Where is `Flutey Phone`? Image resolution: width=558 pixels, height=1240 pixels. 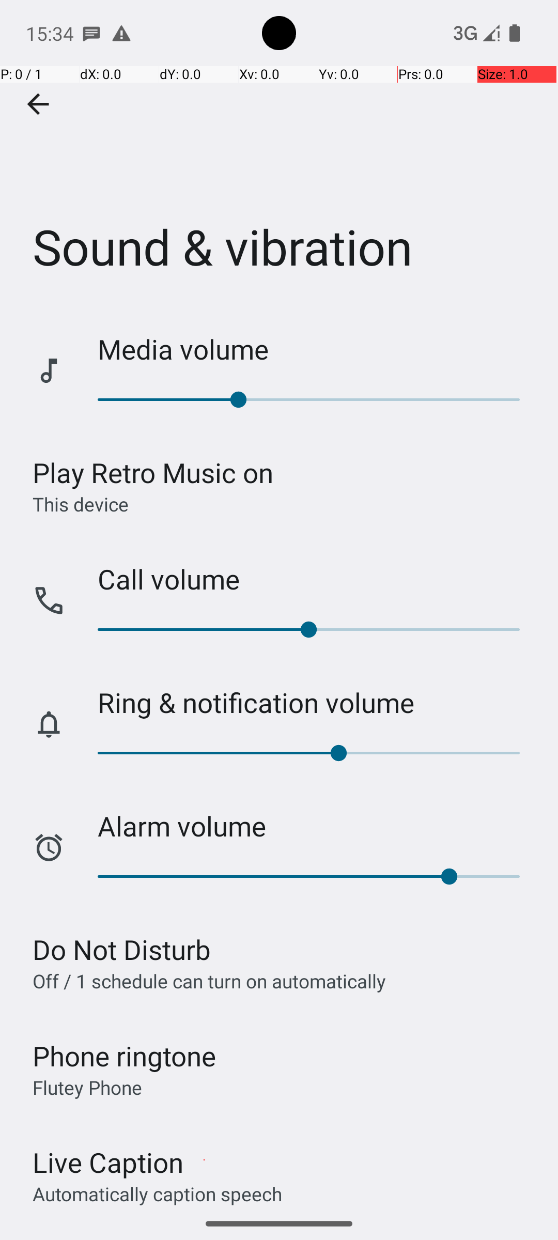
Flutey Phone is located at coordinates (87, 1087).